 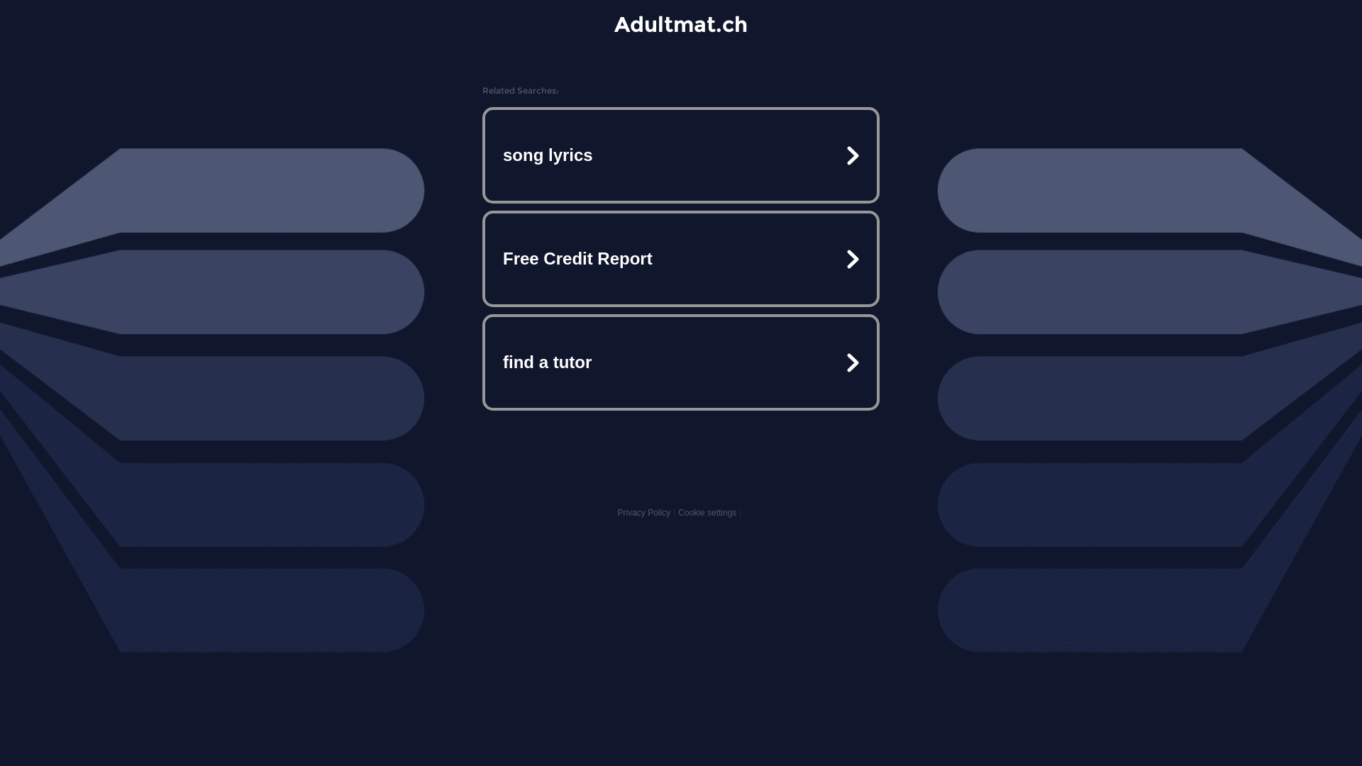 I want to click on Cookie settings, so click(x=707, y=513).